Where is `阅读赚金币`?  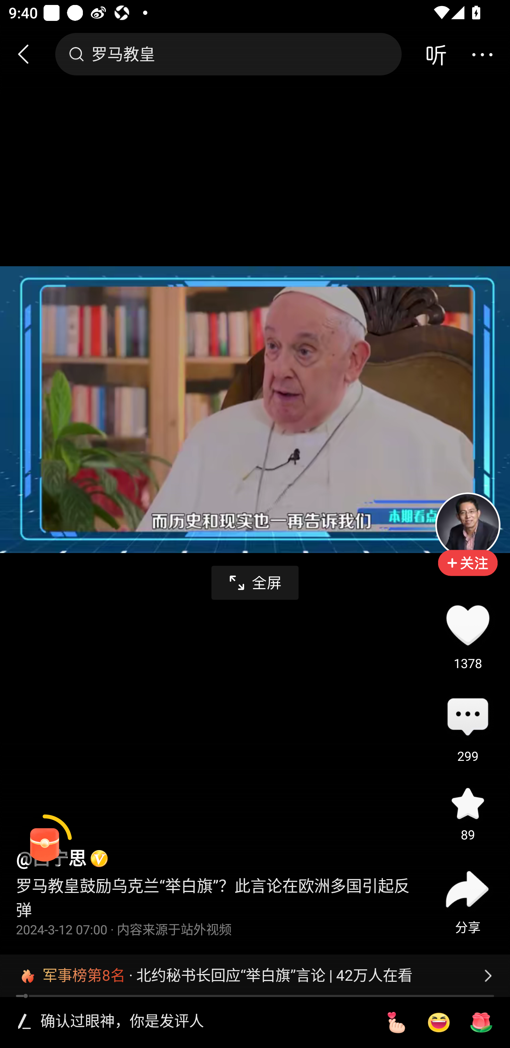 阅读赚金币 is located at coordinates (45, 842).